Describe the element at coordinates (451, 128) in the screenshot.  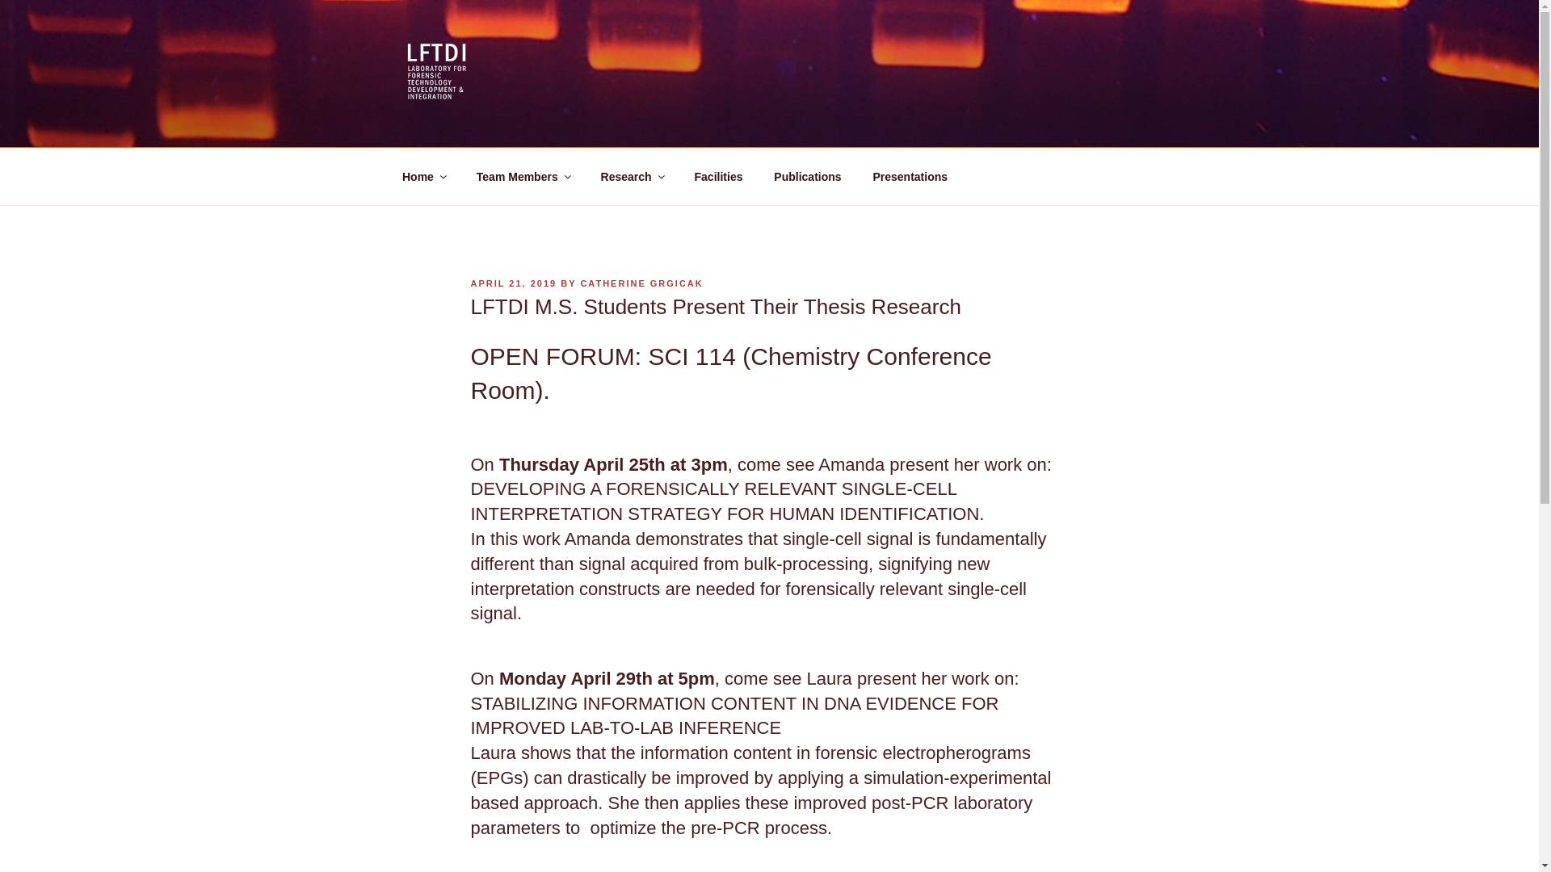
I see `LFTDI` at that location.